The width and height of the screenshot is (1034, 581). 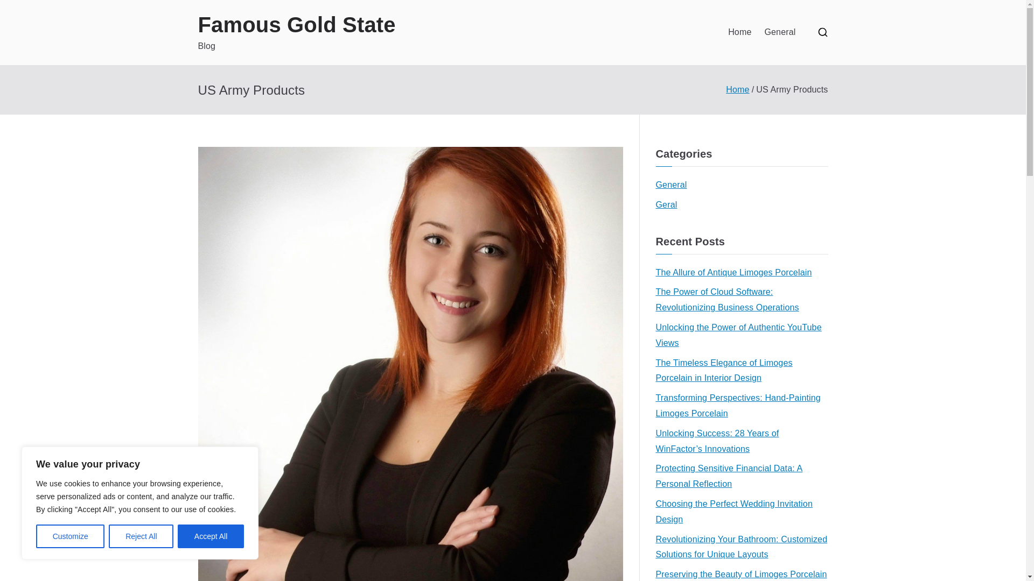 What do you see at coordinates (70, 536) in the screenshot?
I see `Customize` at bounding box center [70, 536].